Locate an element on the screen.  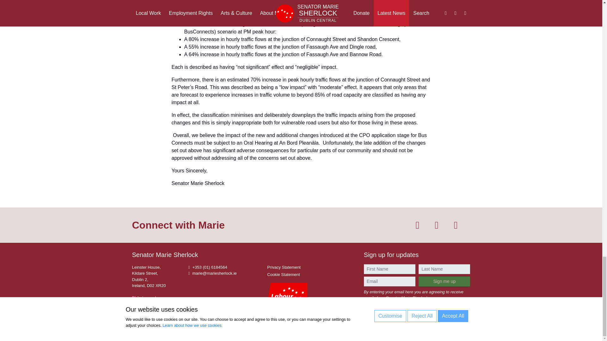
Cookie Statement is located at coordinates (283, 274).